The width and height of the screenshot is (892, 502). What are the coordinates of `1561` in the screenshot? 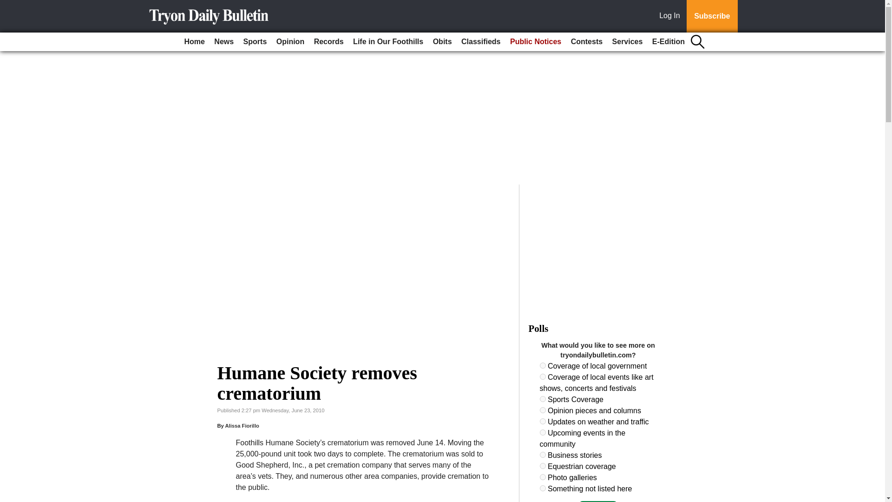 It's located at (543, 421).